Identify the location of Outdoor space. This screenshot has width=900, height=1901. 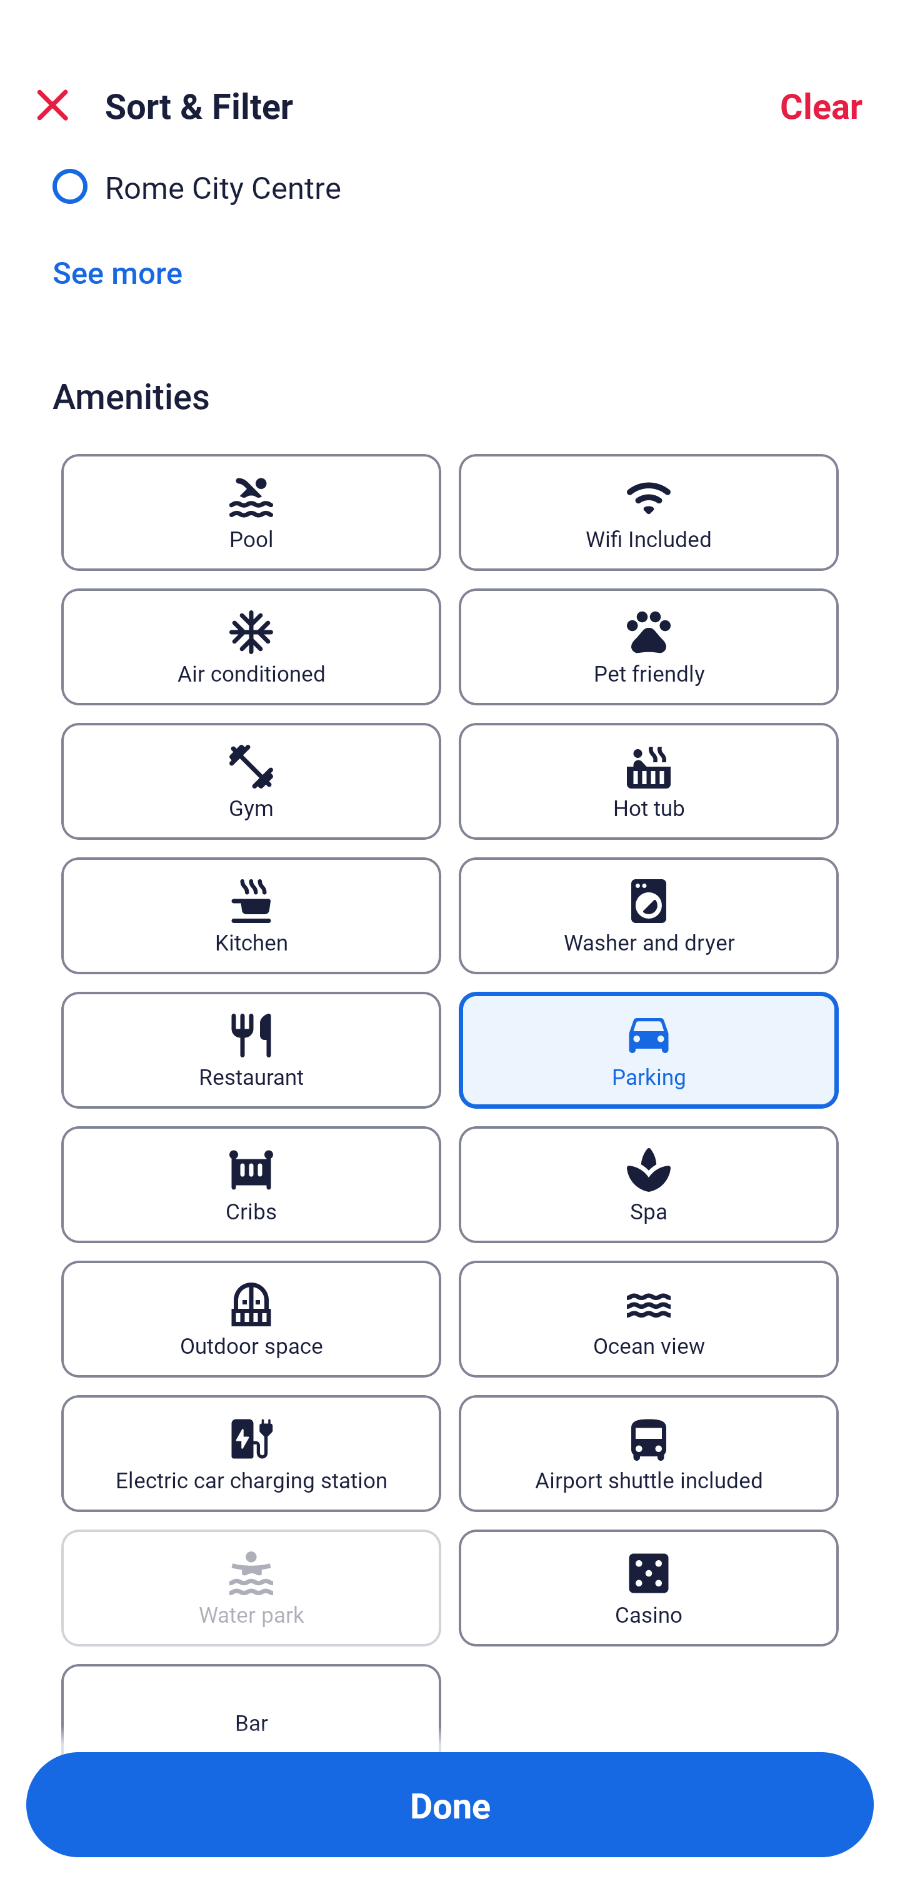
(251, 1319).